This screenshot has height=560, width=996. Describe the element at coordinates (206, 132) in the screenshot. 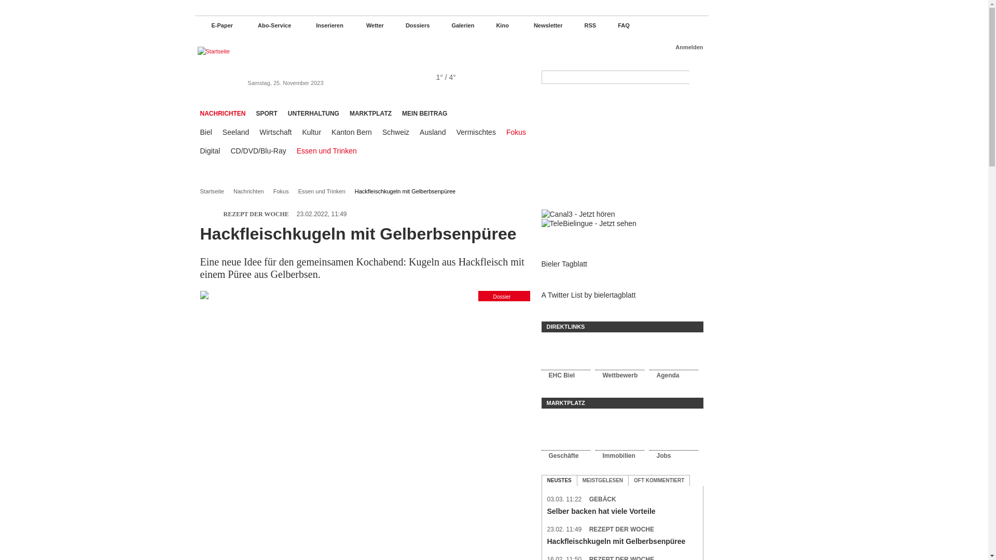

I see `Biel` at that location.